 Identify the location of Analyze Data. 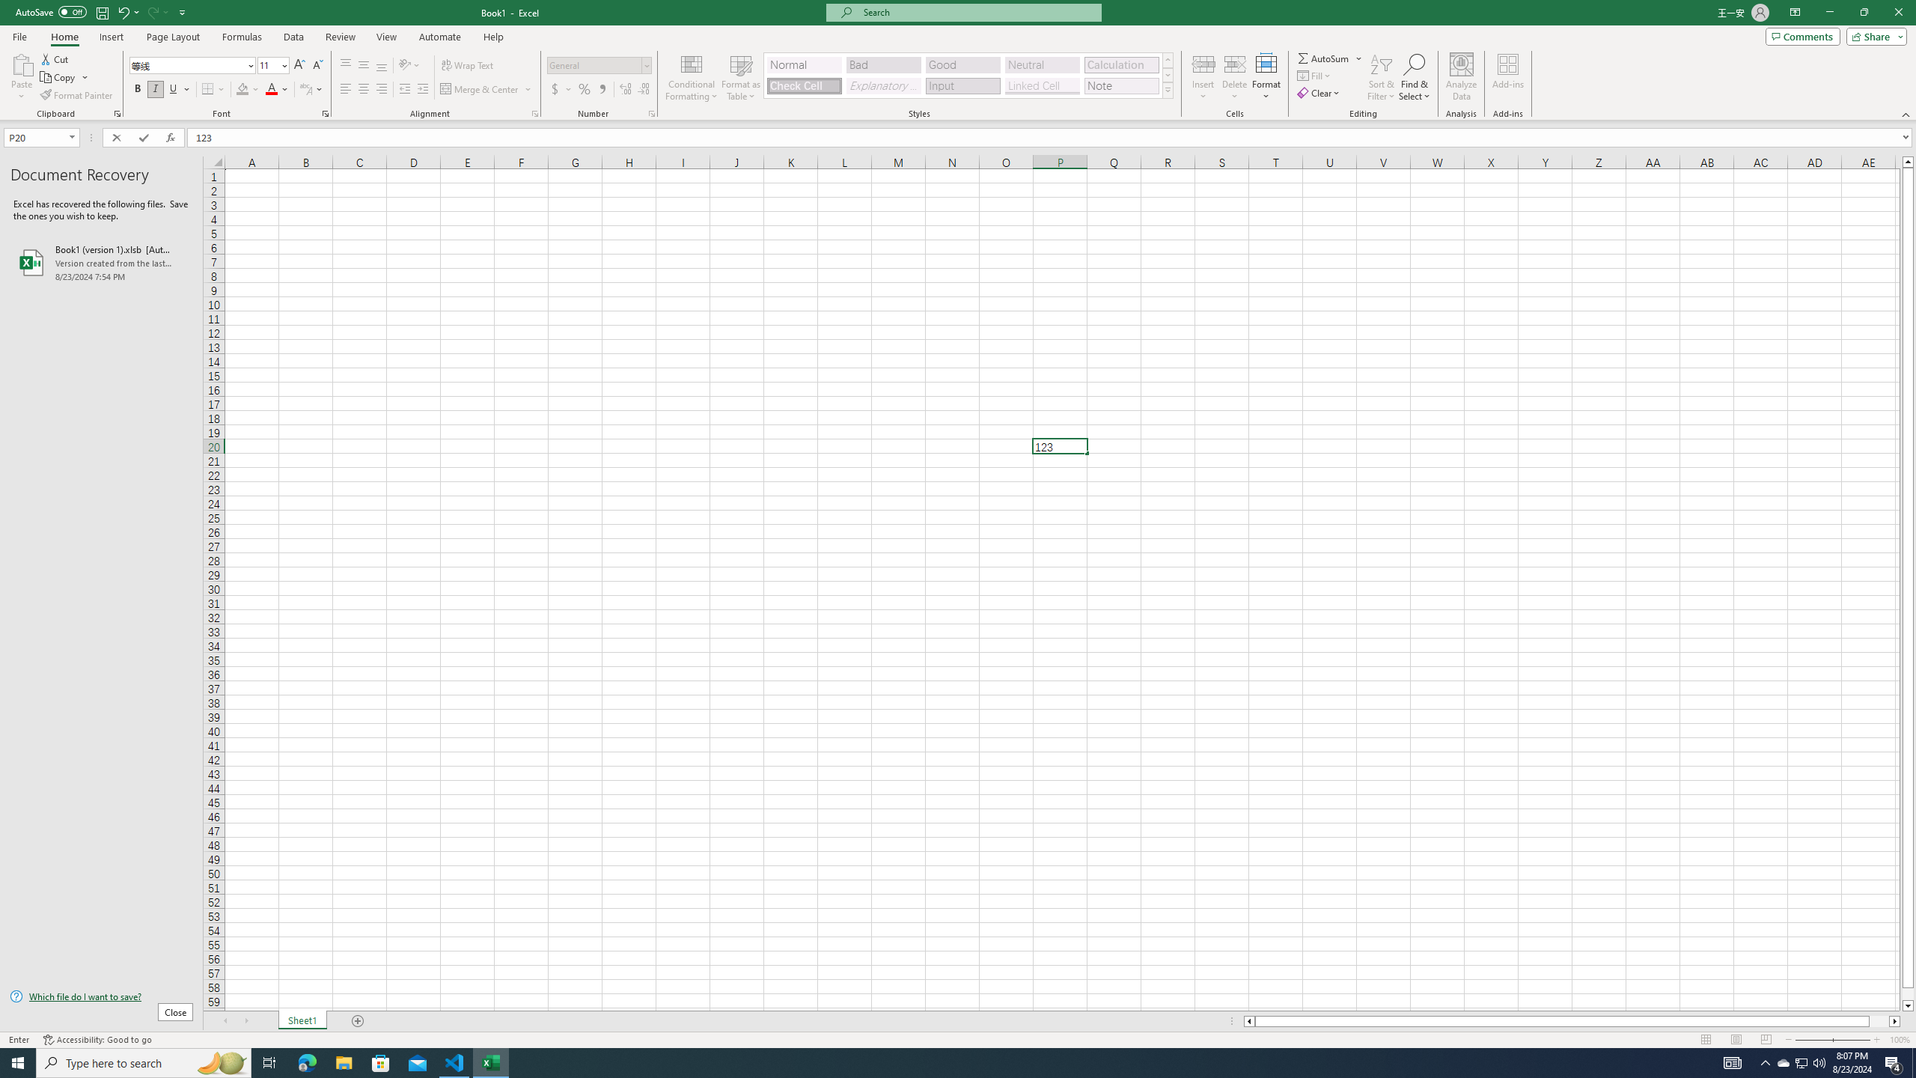
(1462, 77).